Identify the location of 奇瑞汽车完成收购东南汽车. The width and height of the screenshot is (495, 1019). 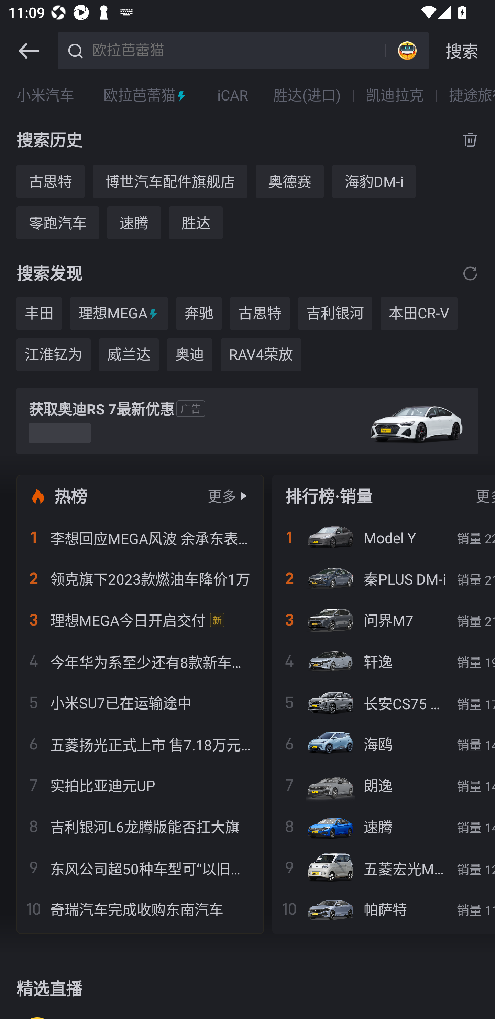
(140, 909).